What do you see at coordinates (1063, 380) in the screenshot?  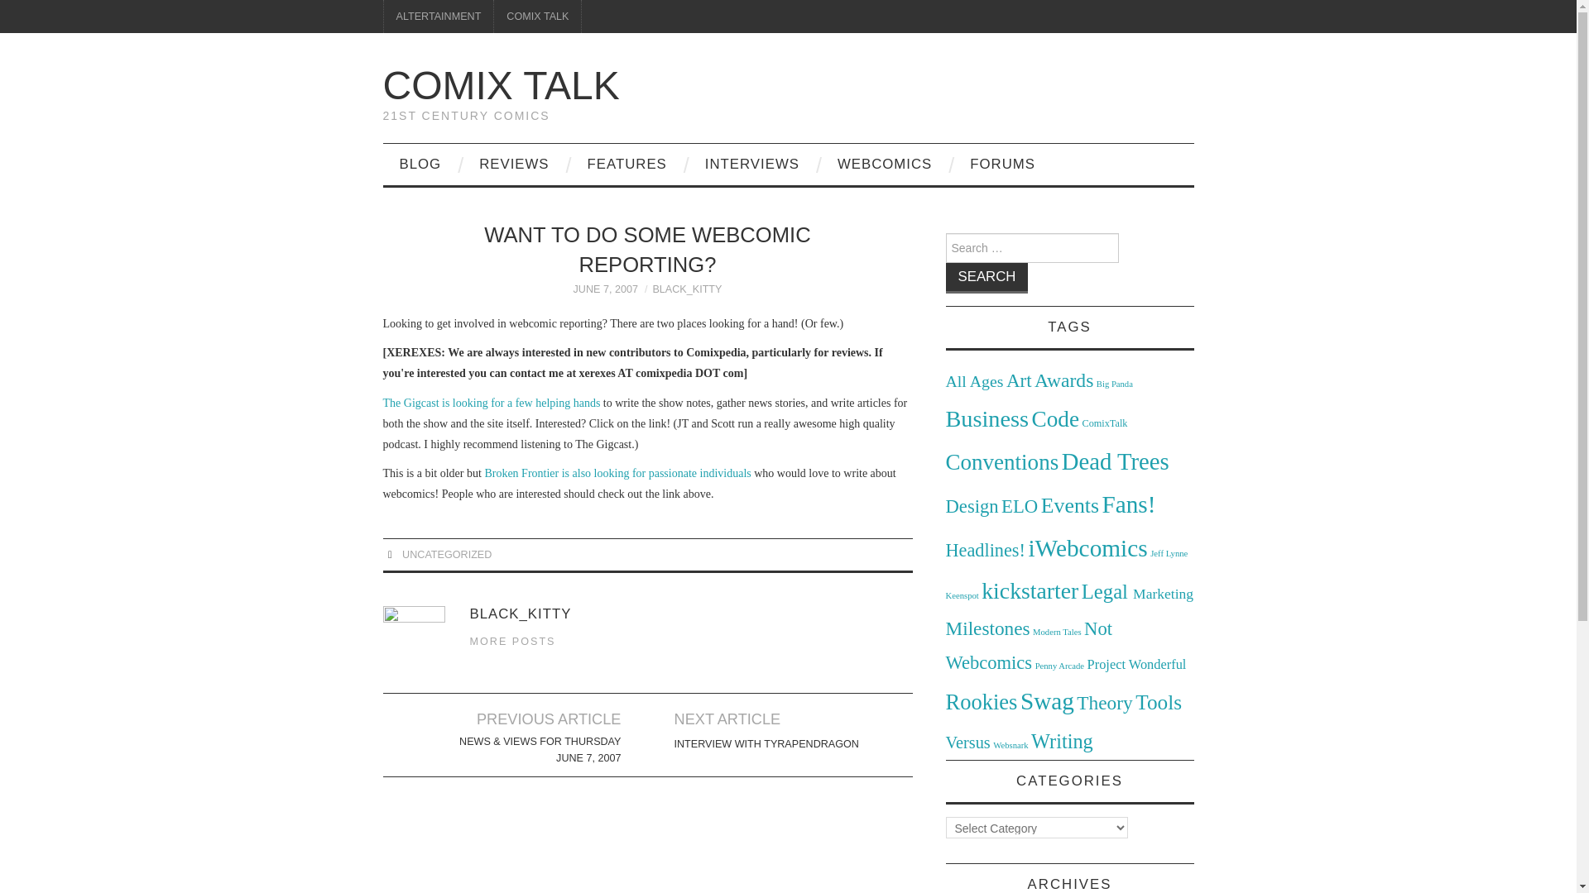 I see `Awards` at bounding box center [1063, 380].